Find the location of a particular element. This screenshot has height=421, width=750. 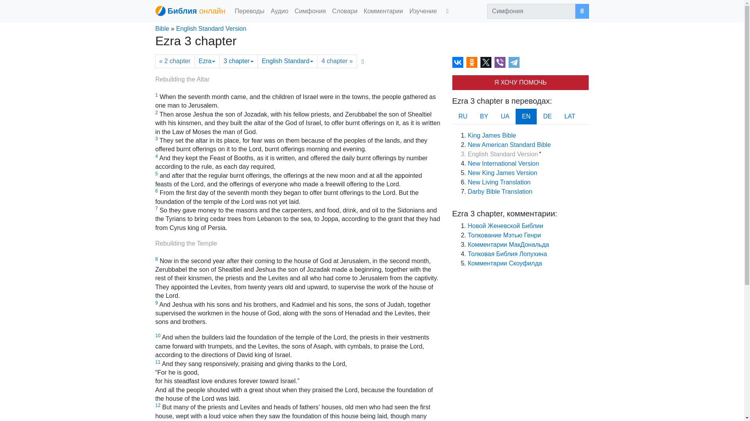

English Standard Version is located at coordinates (211, 28).